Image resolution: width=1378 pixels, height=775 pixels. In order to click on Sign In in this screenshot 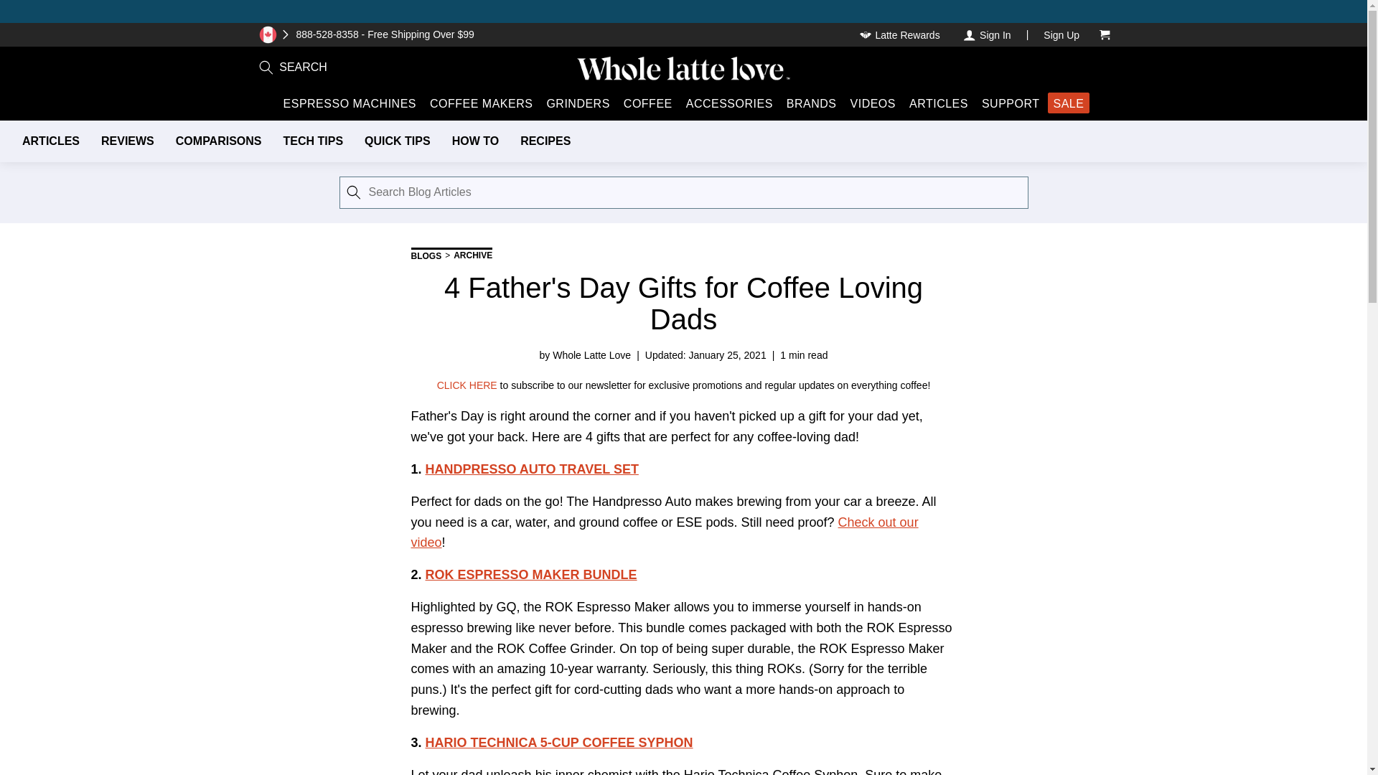, I will do `click(986, 34)`.